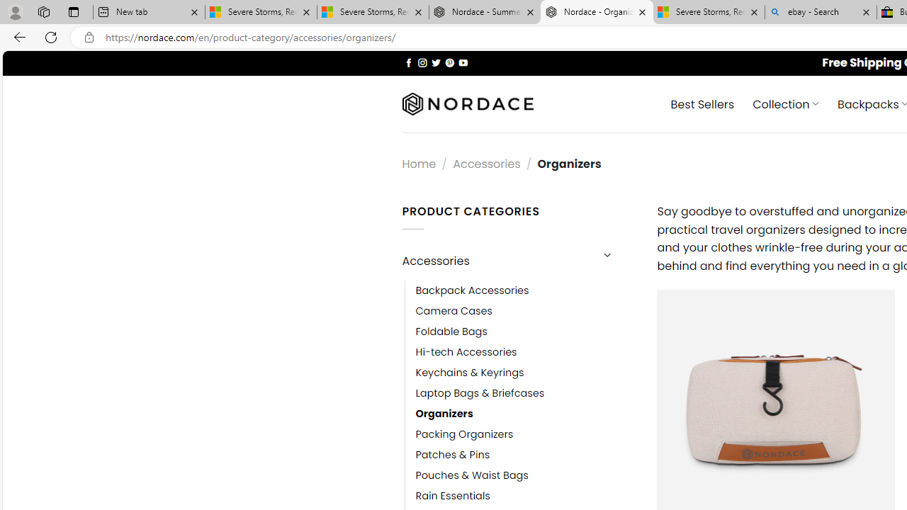 The width and height of the screenshot is (907, 510). What do you see at coordinates (866, 11) in the screenshot?
I see `Close tab` at bounding box center [866, 11].